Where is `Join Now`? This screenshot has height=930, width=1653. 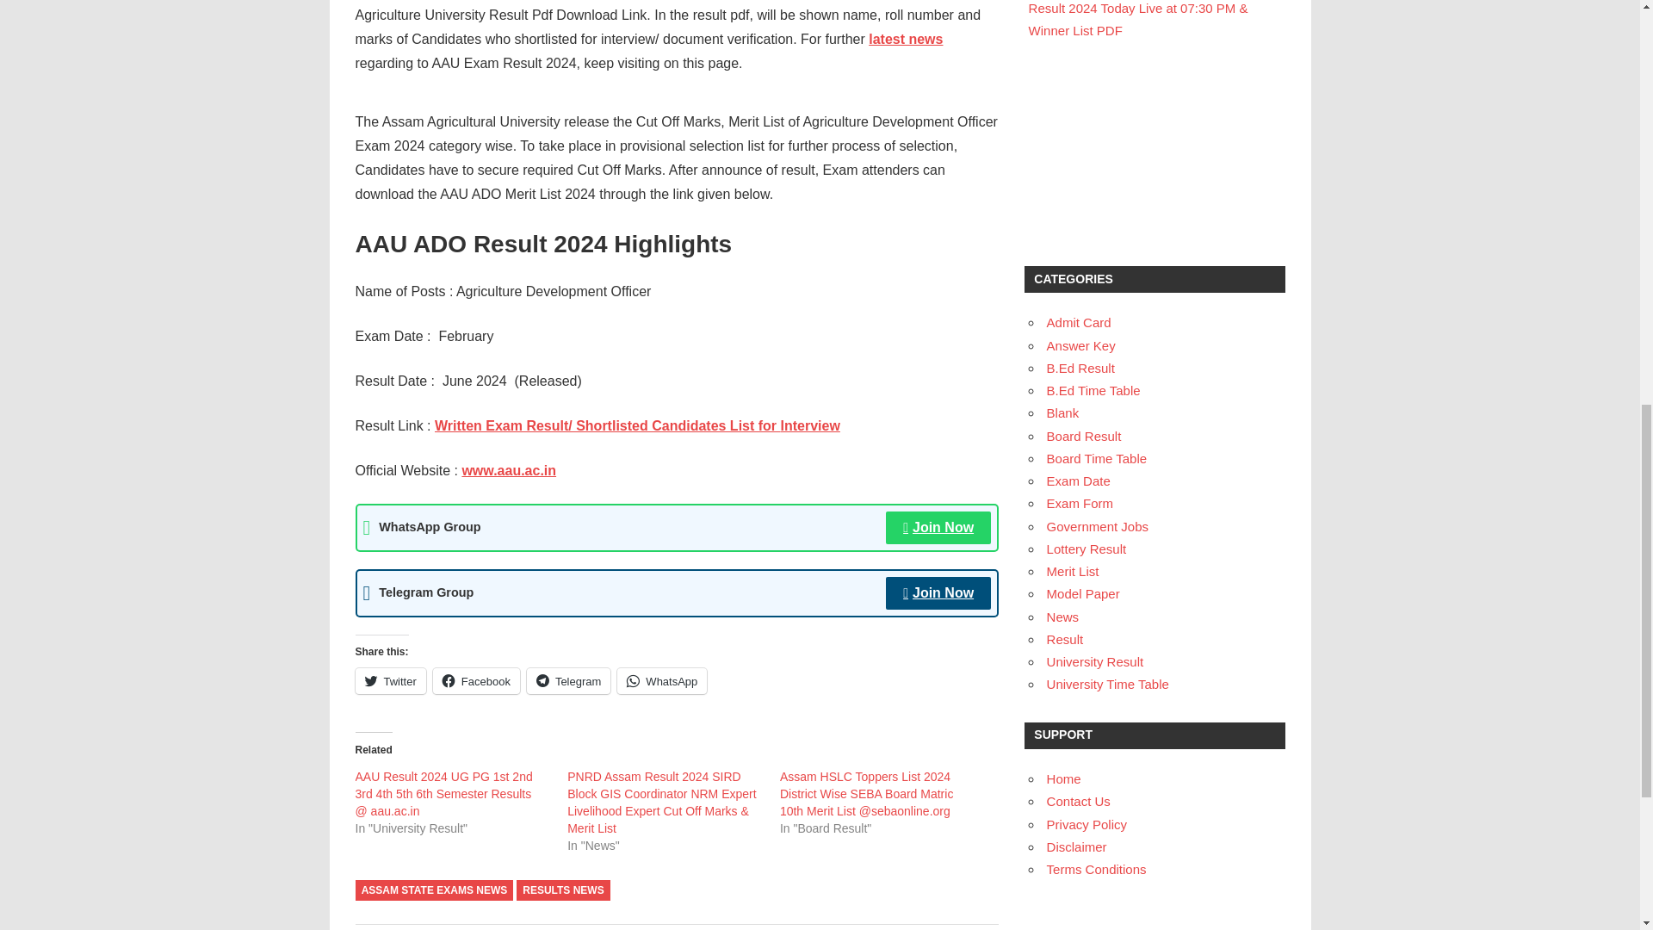 Join Now is located at coordinates (938, 592).